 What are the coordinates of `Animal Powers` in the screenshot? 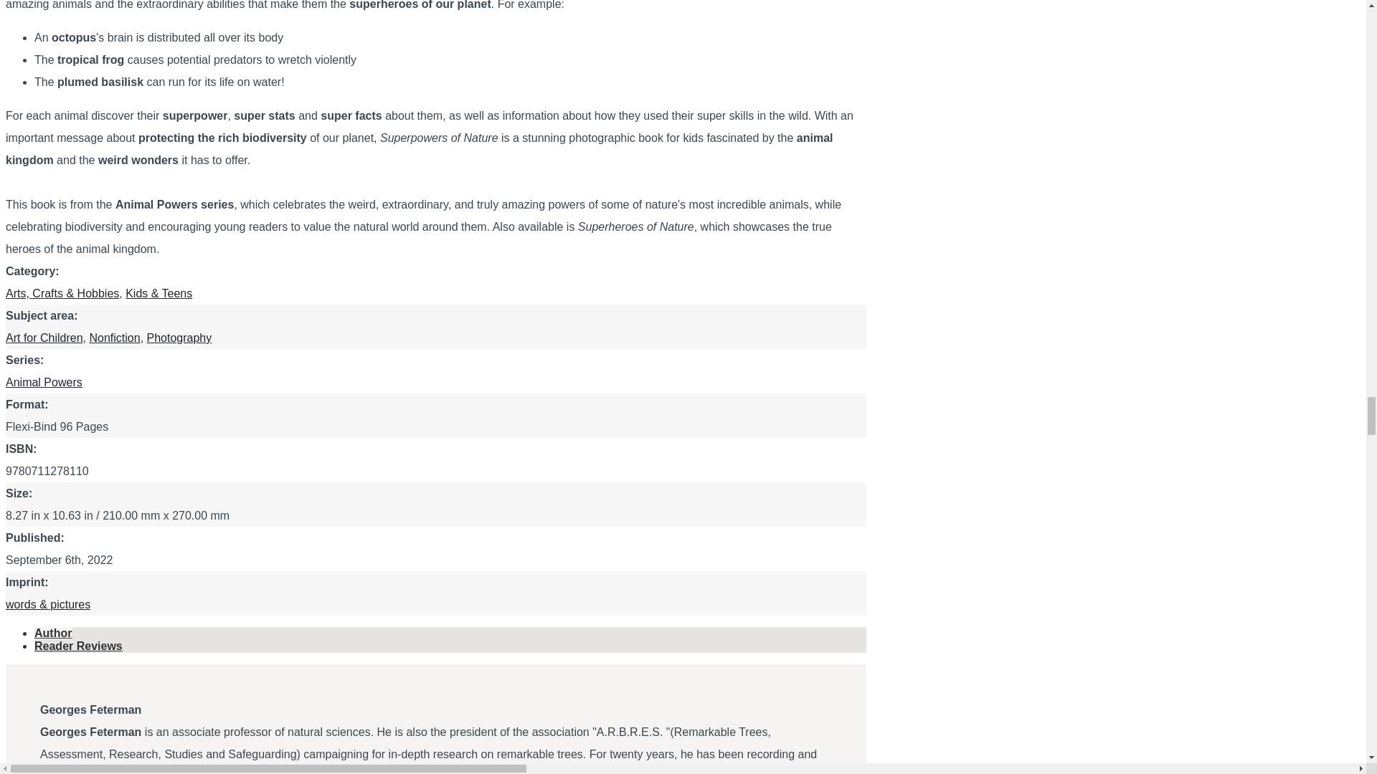 It's located at (44, 382).